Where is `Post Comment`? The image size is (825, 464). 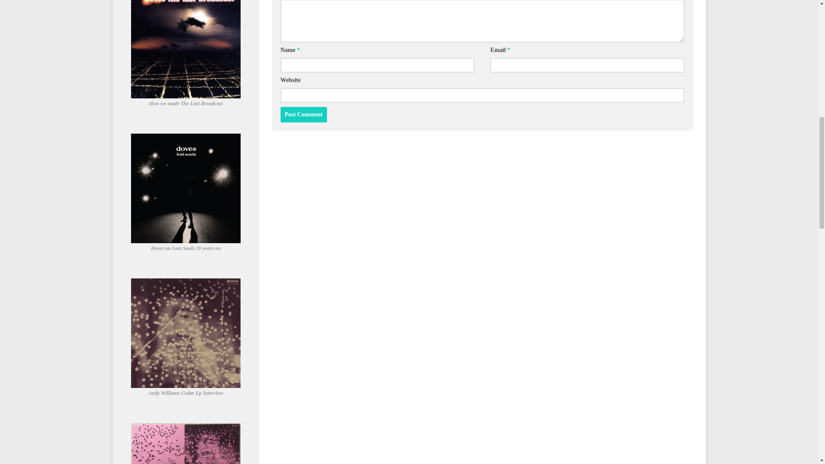
Post Comment is located at coordinates (303, 115).